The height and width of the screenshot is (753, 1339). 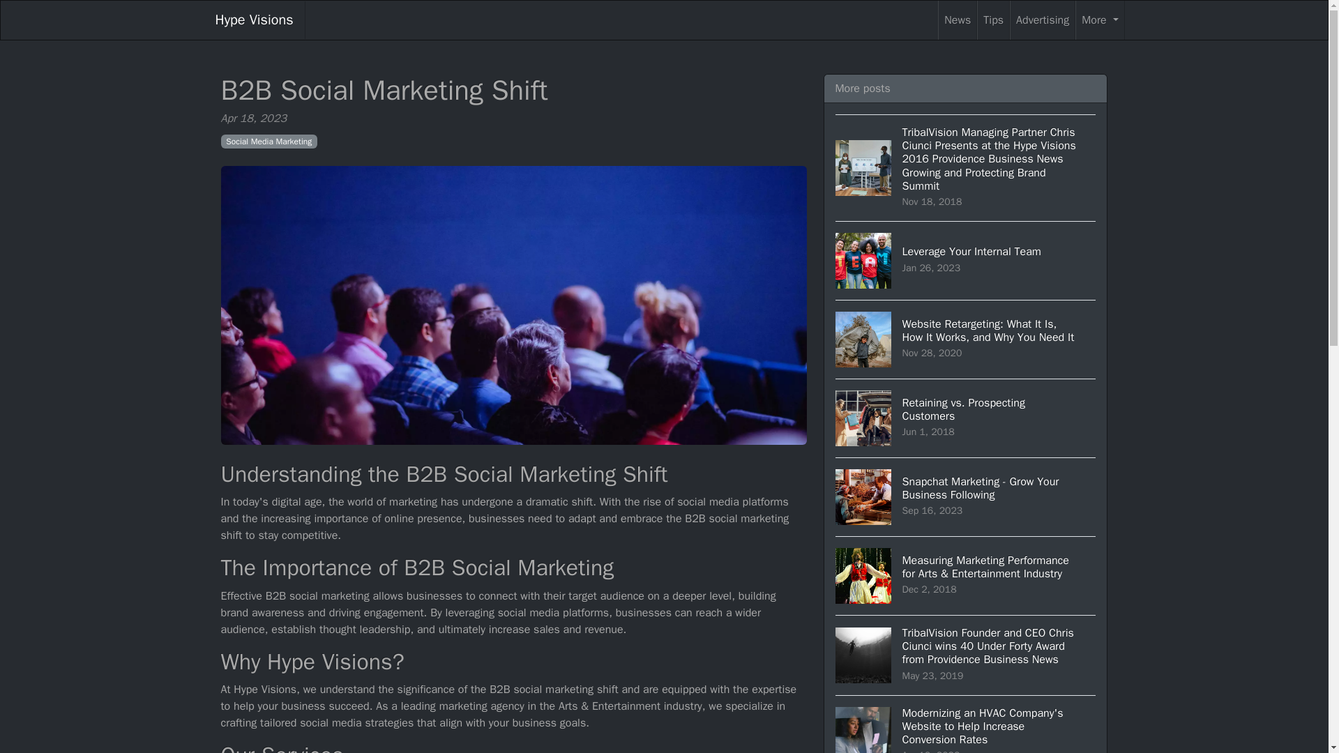 What do you see at coordinates (958, 20) in the screenshot?
I see `Social Media Marketing` at bounding box center [958, 20].